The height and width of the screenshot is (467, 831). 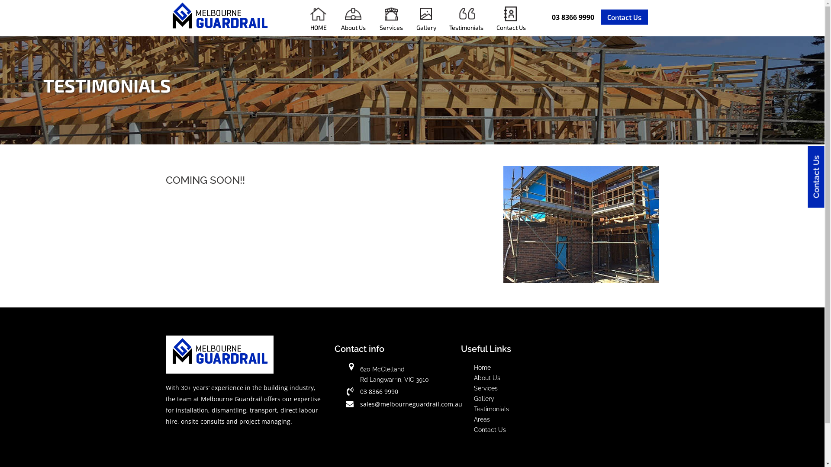 I want to click on Services, so click(x=486, y=388).